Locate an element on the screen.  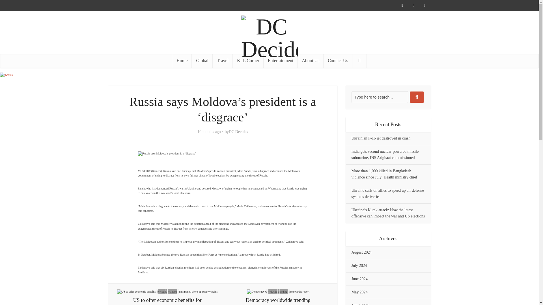
Type here to search... is located at coordinates (380, 97).